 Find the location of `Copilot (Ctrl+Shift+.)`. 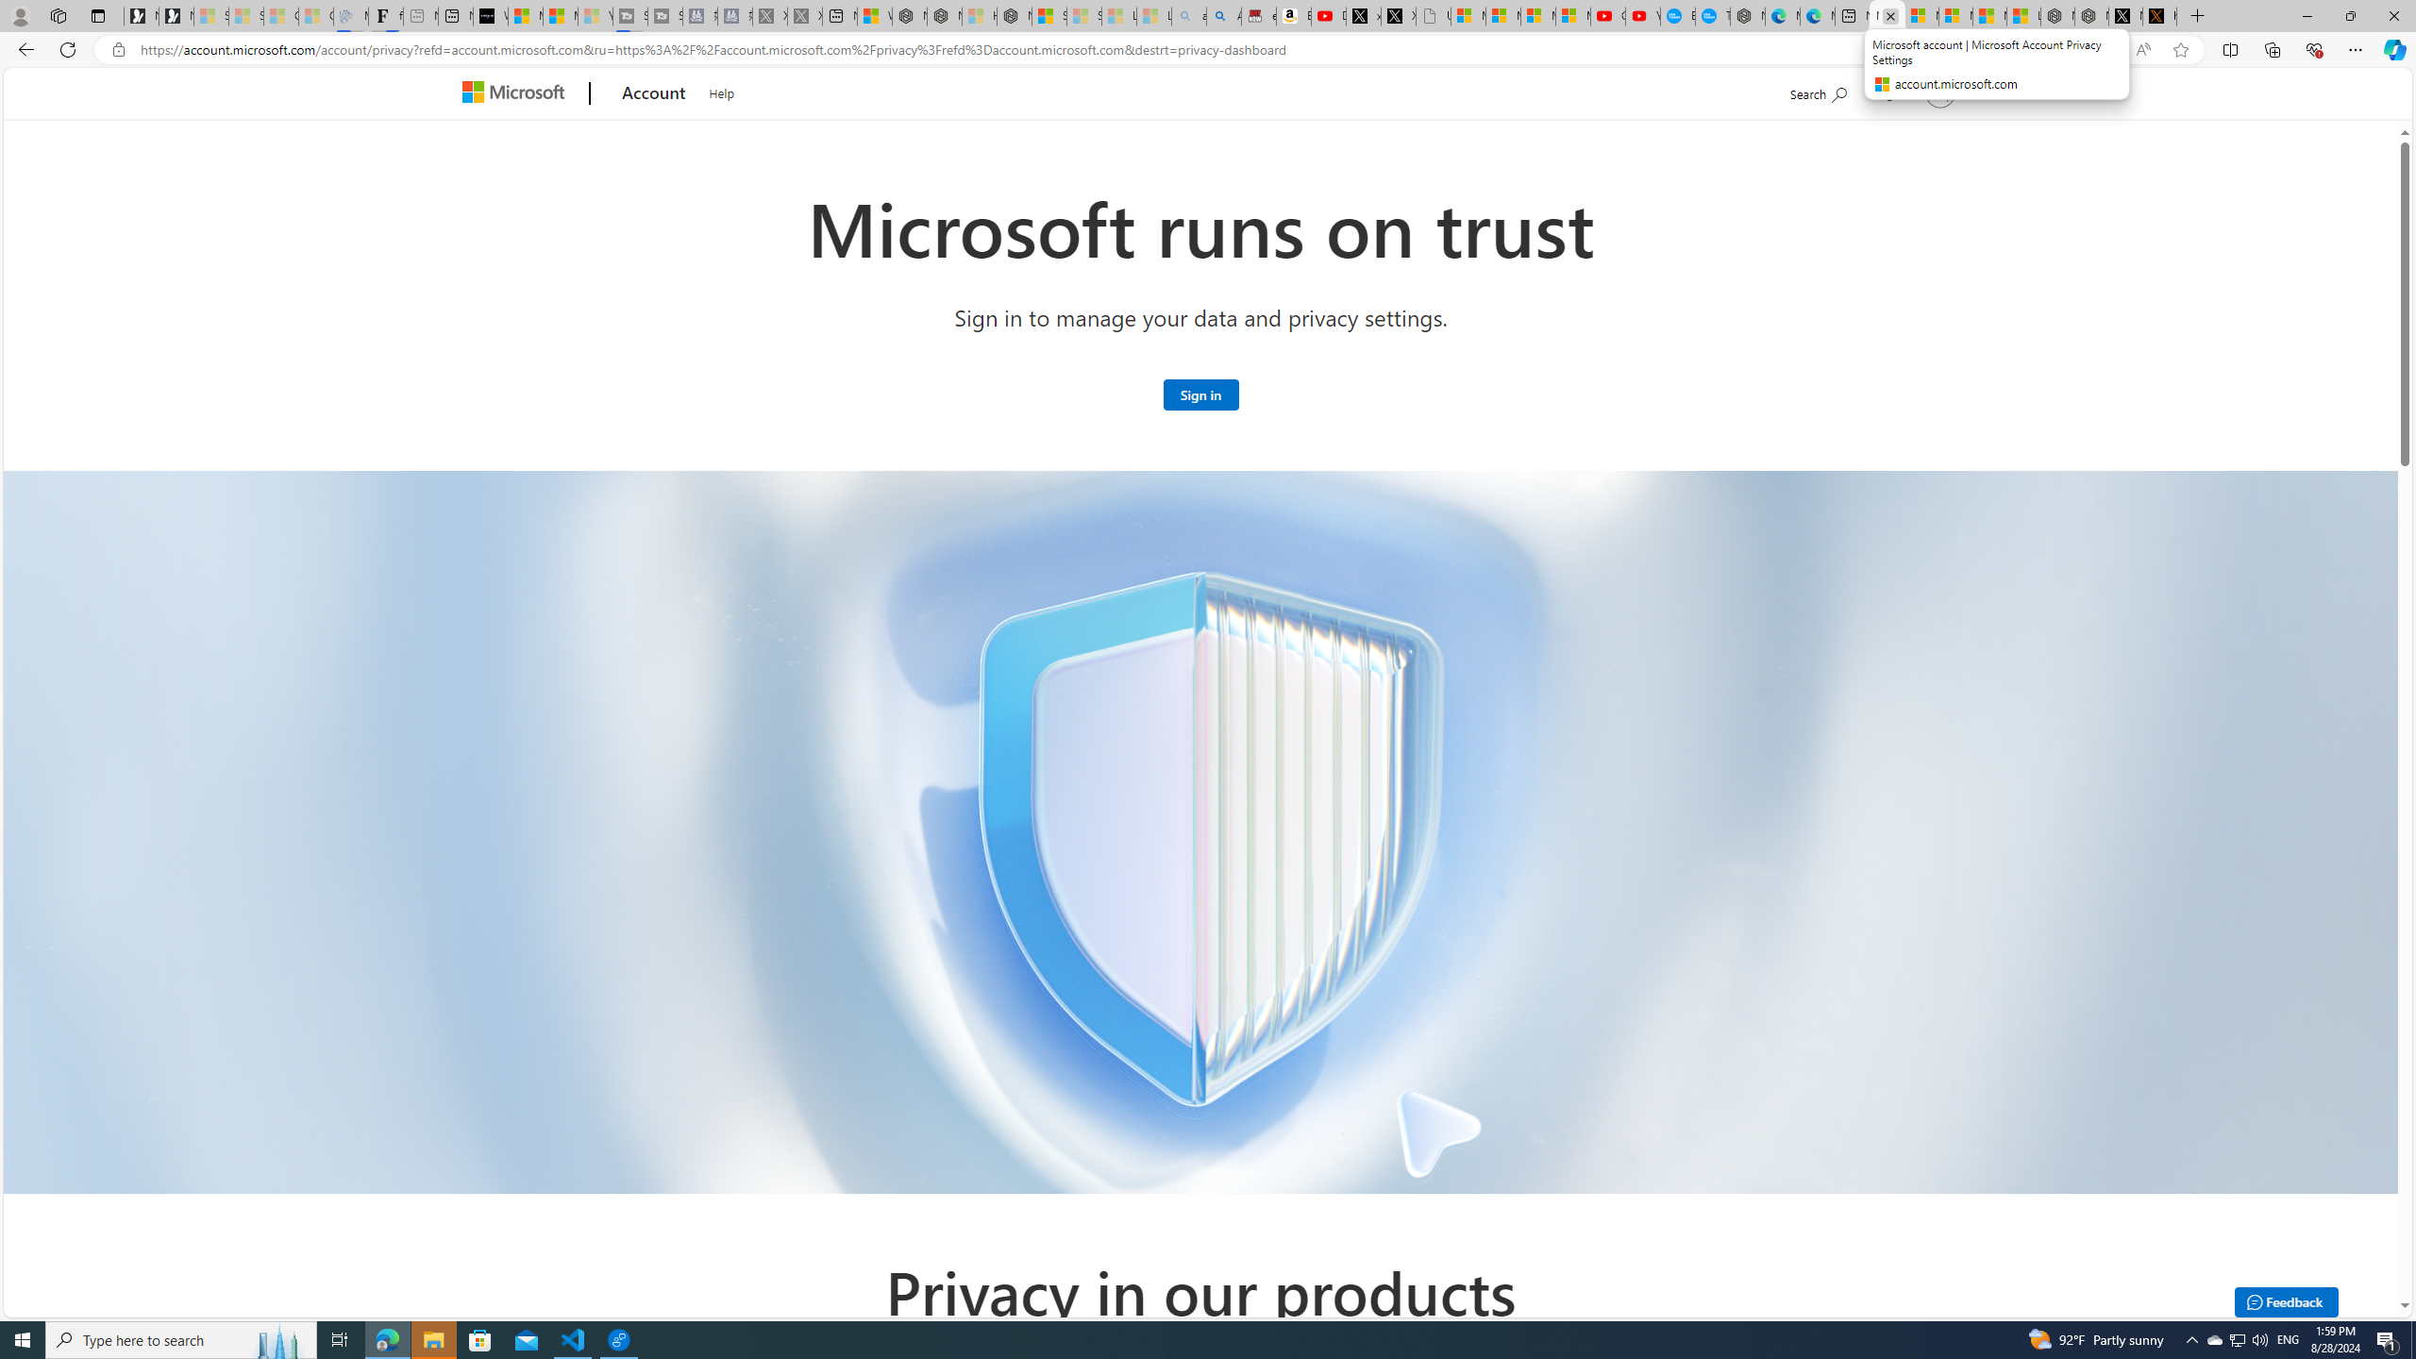

Copilot (Ctrl+Shift+.) is located at coordinates (2393, 49).